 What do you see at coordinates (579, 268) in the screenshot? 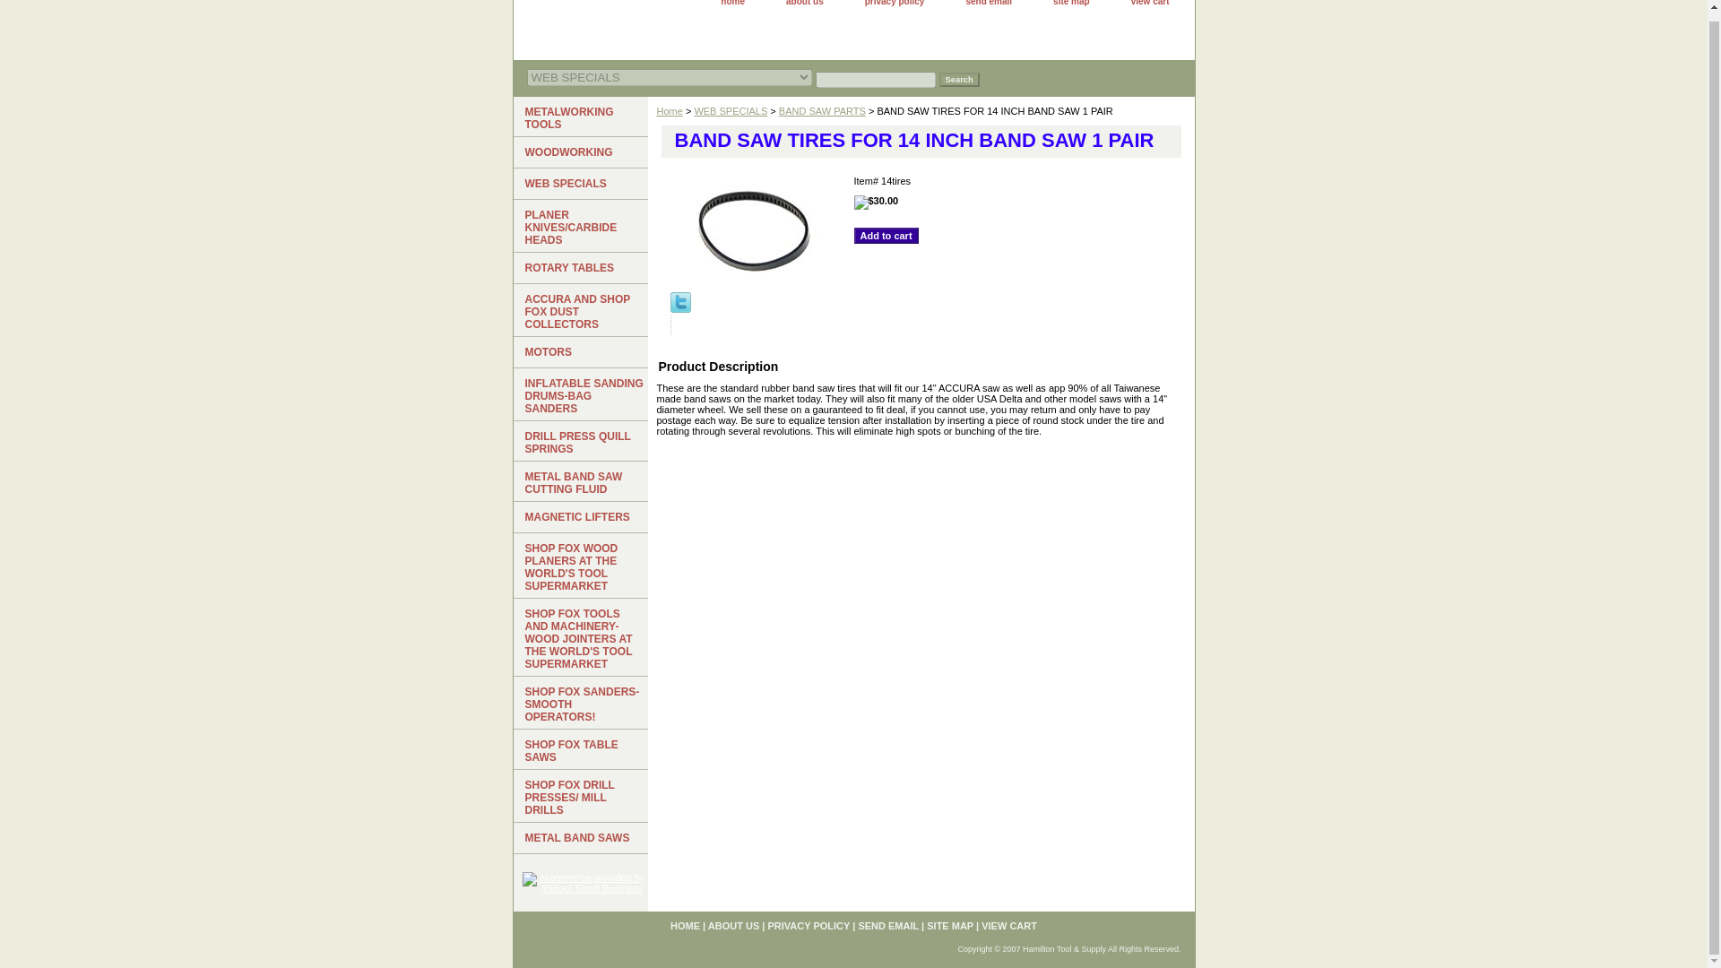
I see `ROTARY TABLES` at bounding box center [579, 268].